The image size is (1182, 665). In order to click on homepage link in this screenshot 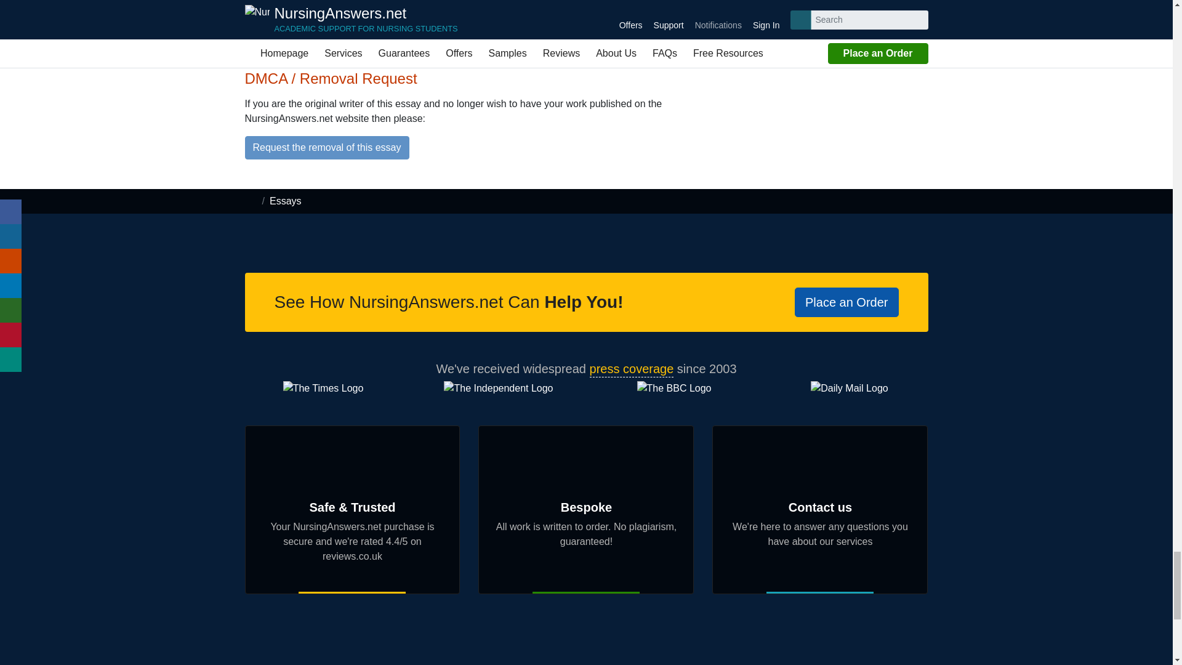, I will do `click(251, 201)`.